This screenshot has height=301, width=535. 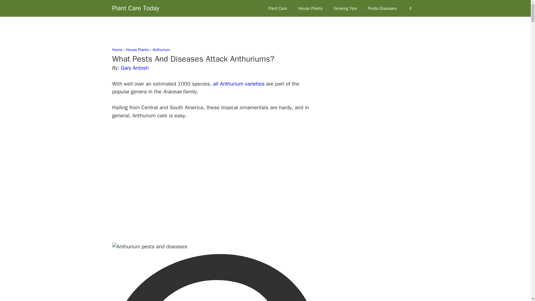 I want to click on all Anthurium varieties, so click(x=239, y=84).